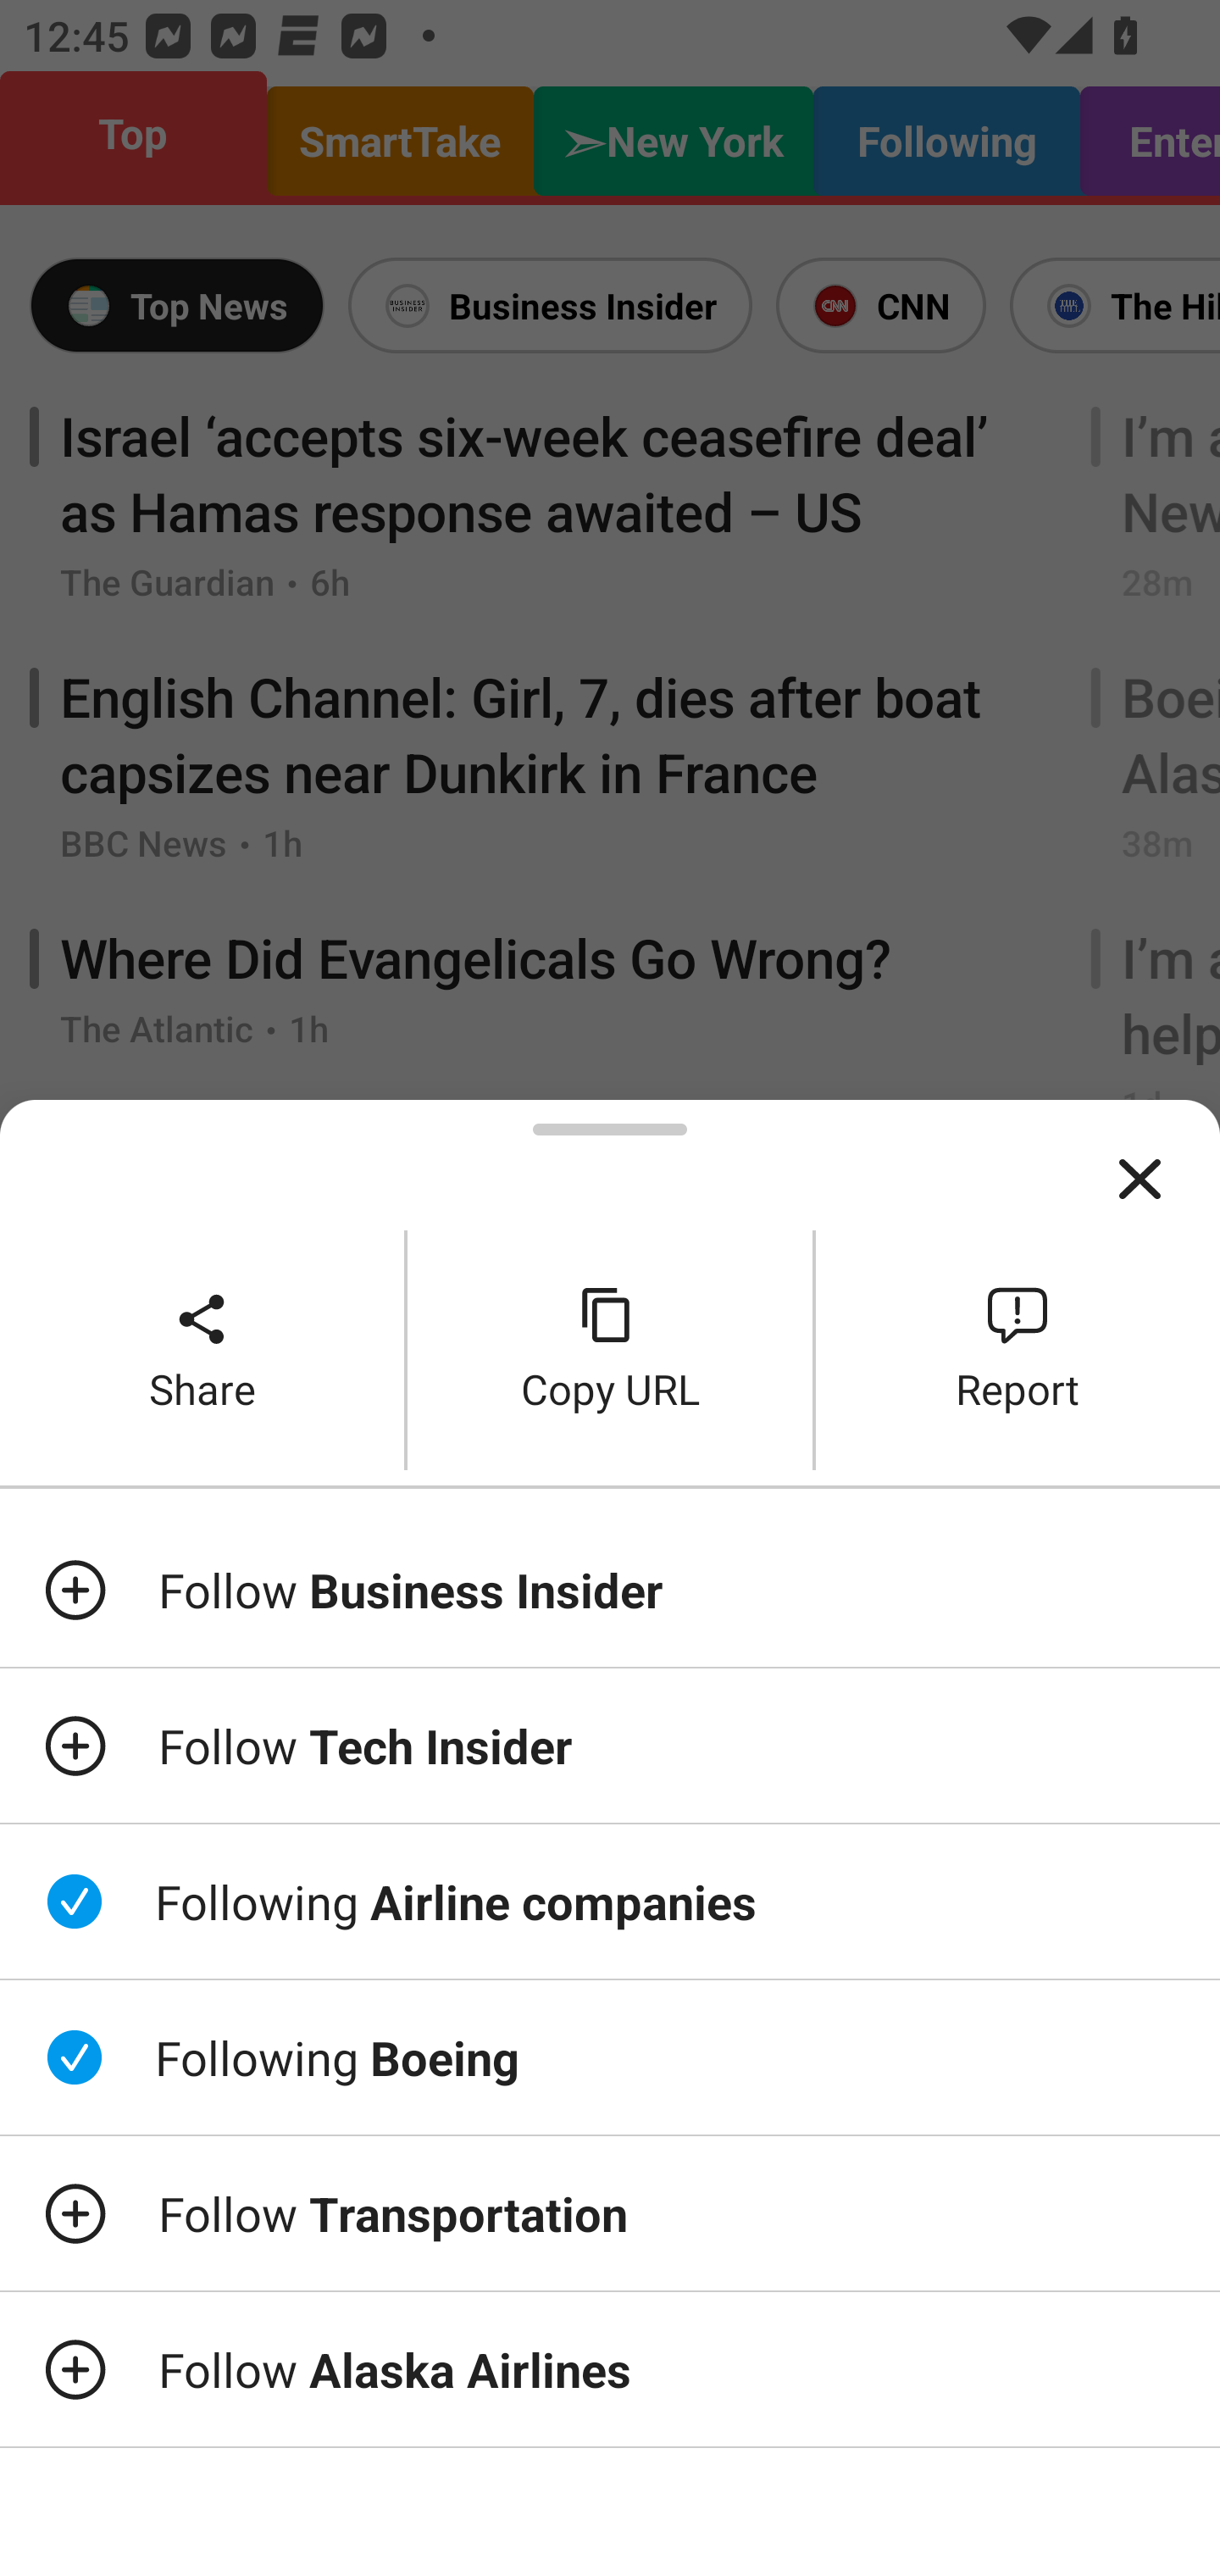 The image size is (1220, 2576). What do you see at coordinates (610, 1901) in the screenshot?
I see `Following Airline companies` at bounding box center [610, 1901].